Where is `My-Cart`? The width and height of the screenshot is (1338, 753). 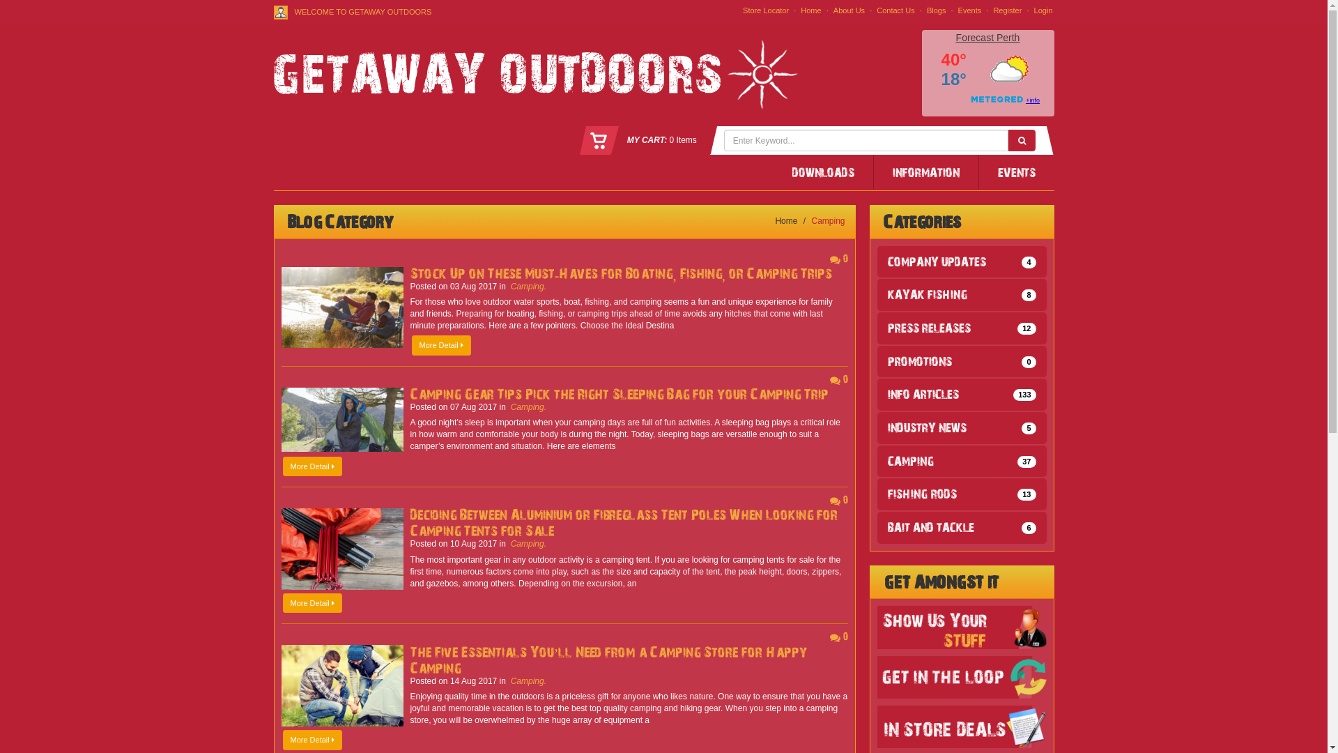
My-Cart is located at coordinates (599, 142).